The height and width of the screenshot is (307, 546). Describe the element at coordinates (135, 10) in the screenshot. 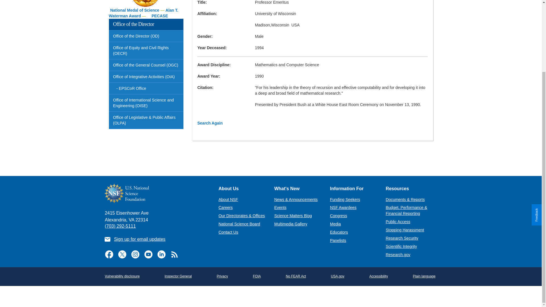

I see `National Medal of Science` at that location.